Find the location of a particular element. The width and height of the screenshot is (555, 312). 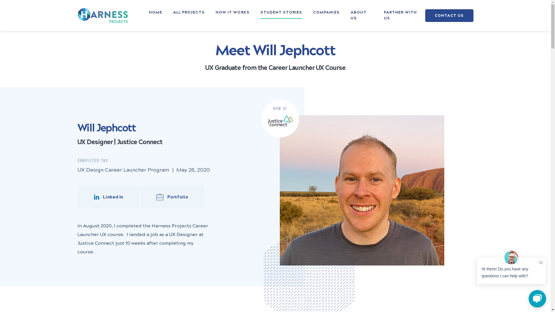

CONTACT US is located at coordinates (449, 16).